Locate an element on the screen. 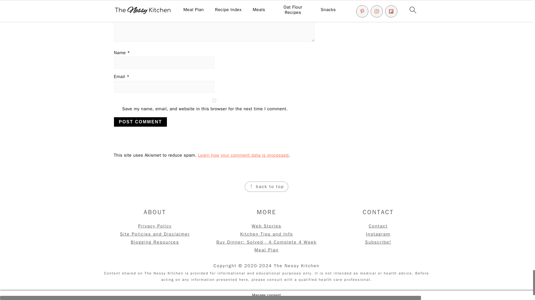 Image resolution: width=535 pixels, height=300 pixels. yes is located at coordinates (214, 101).